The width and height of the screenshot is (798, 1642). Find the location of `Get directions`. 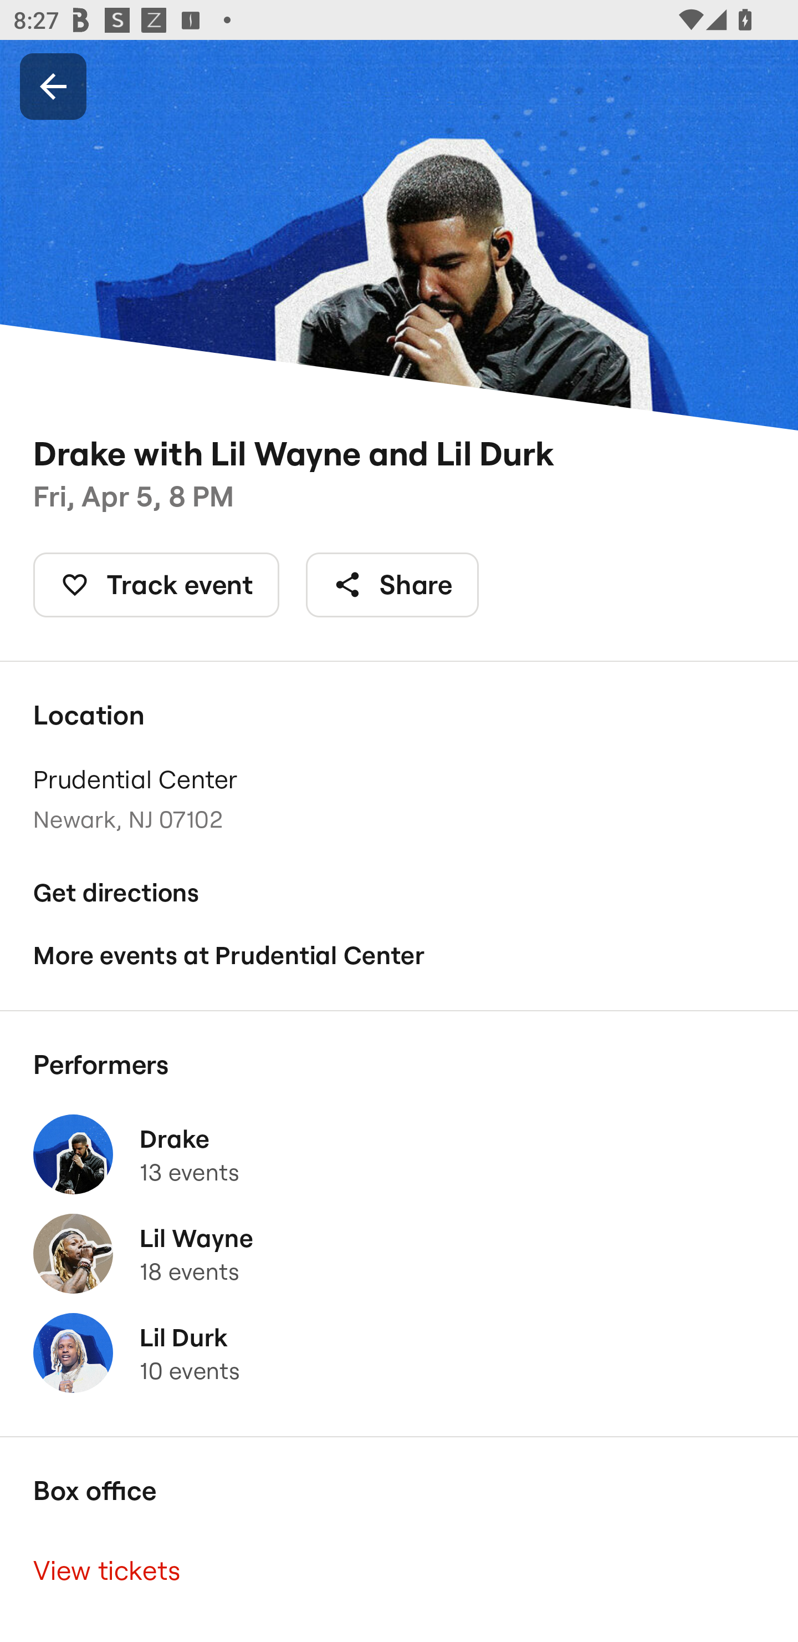

Get directions is located at coordinates (399, 893).